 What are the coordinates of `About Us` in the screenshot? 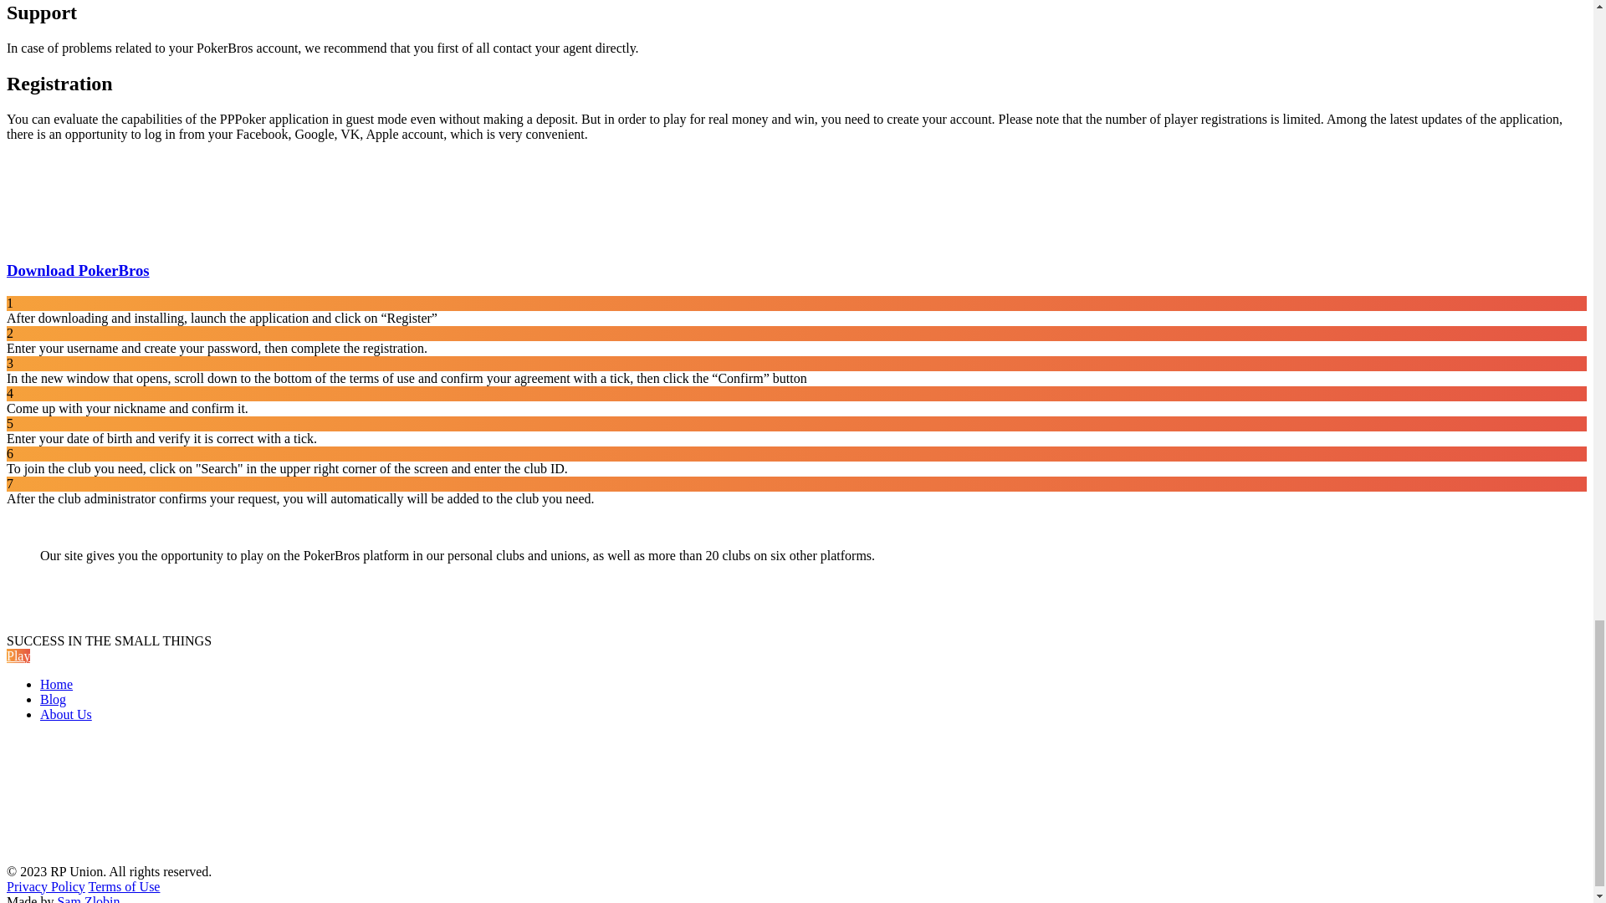 It's located at (65, 714).